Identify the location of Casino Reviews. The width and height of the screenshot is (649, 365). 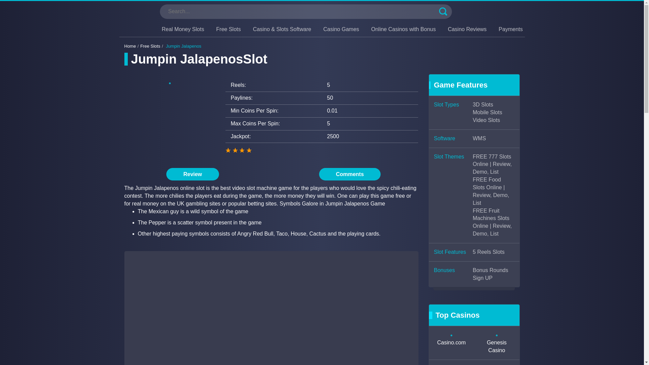
(467, 29).